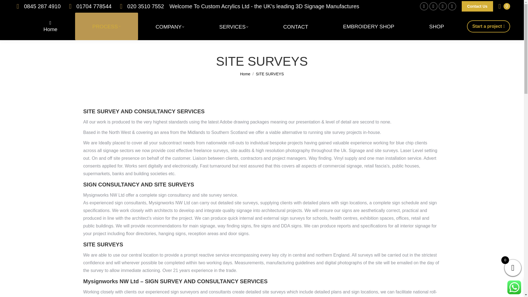 The height and width of the screenshot is (297, 528). I want to click on COMPANY, so click(170, 26).